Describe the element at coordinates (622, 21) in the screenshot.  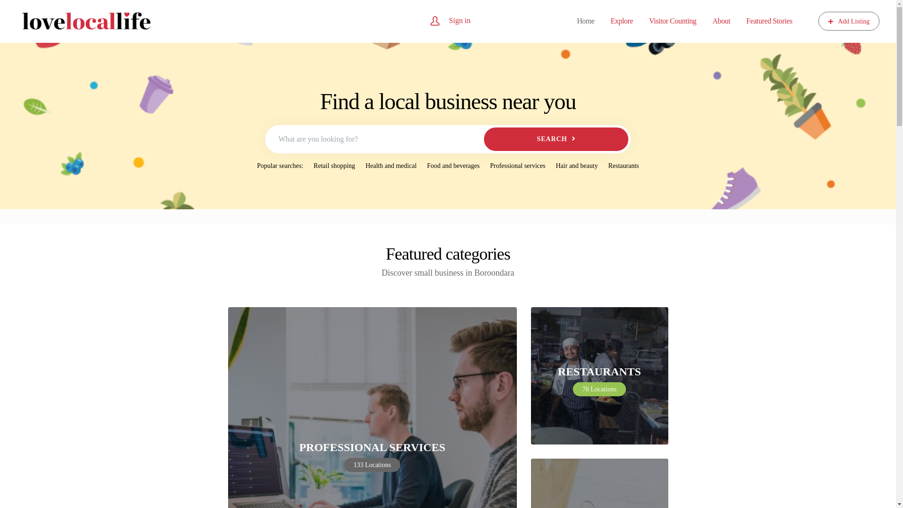
I see `Explore` at that location.